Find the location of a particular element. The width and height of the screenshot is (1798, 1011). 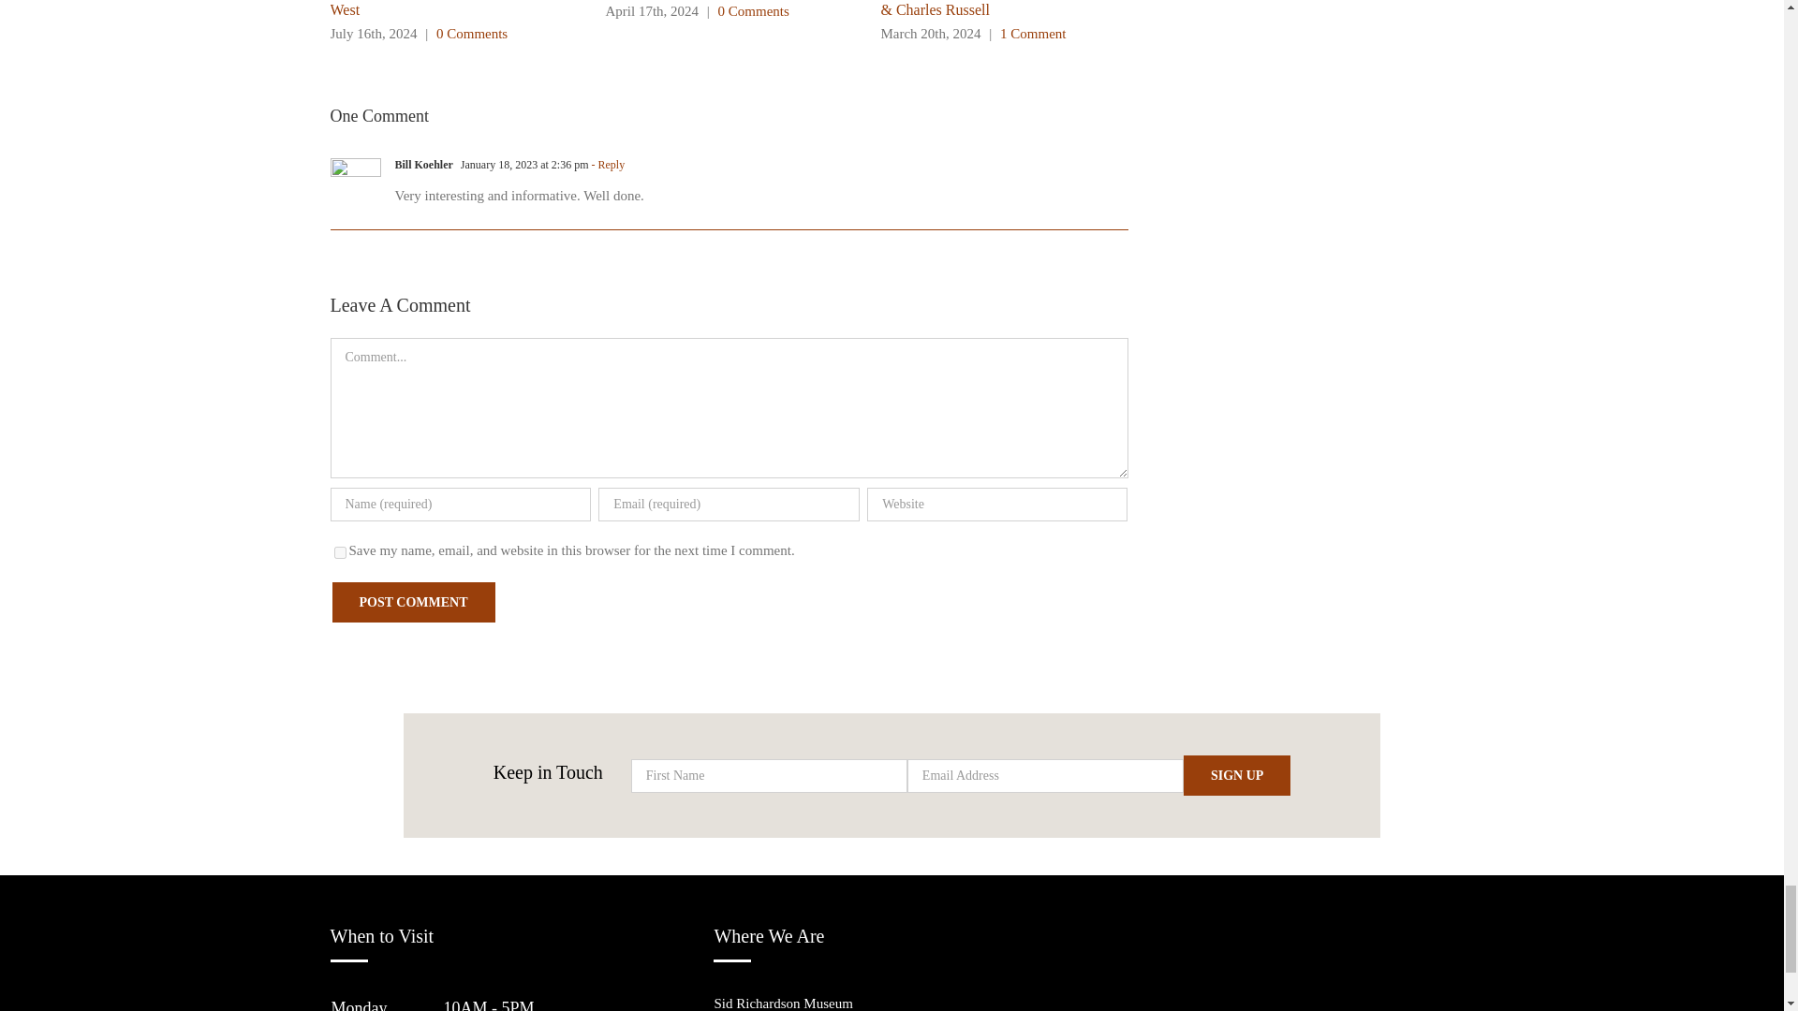

yes is located at coordinates (339, 552).